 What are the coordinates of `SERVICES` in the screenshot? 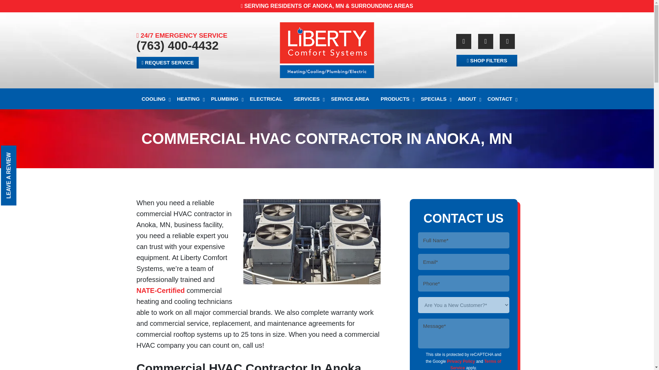 It's located at (307, 99).